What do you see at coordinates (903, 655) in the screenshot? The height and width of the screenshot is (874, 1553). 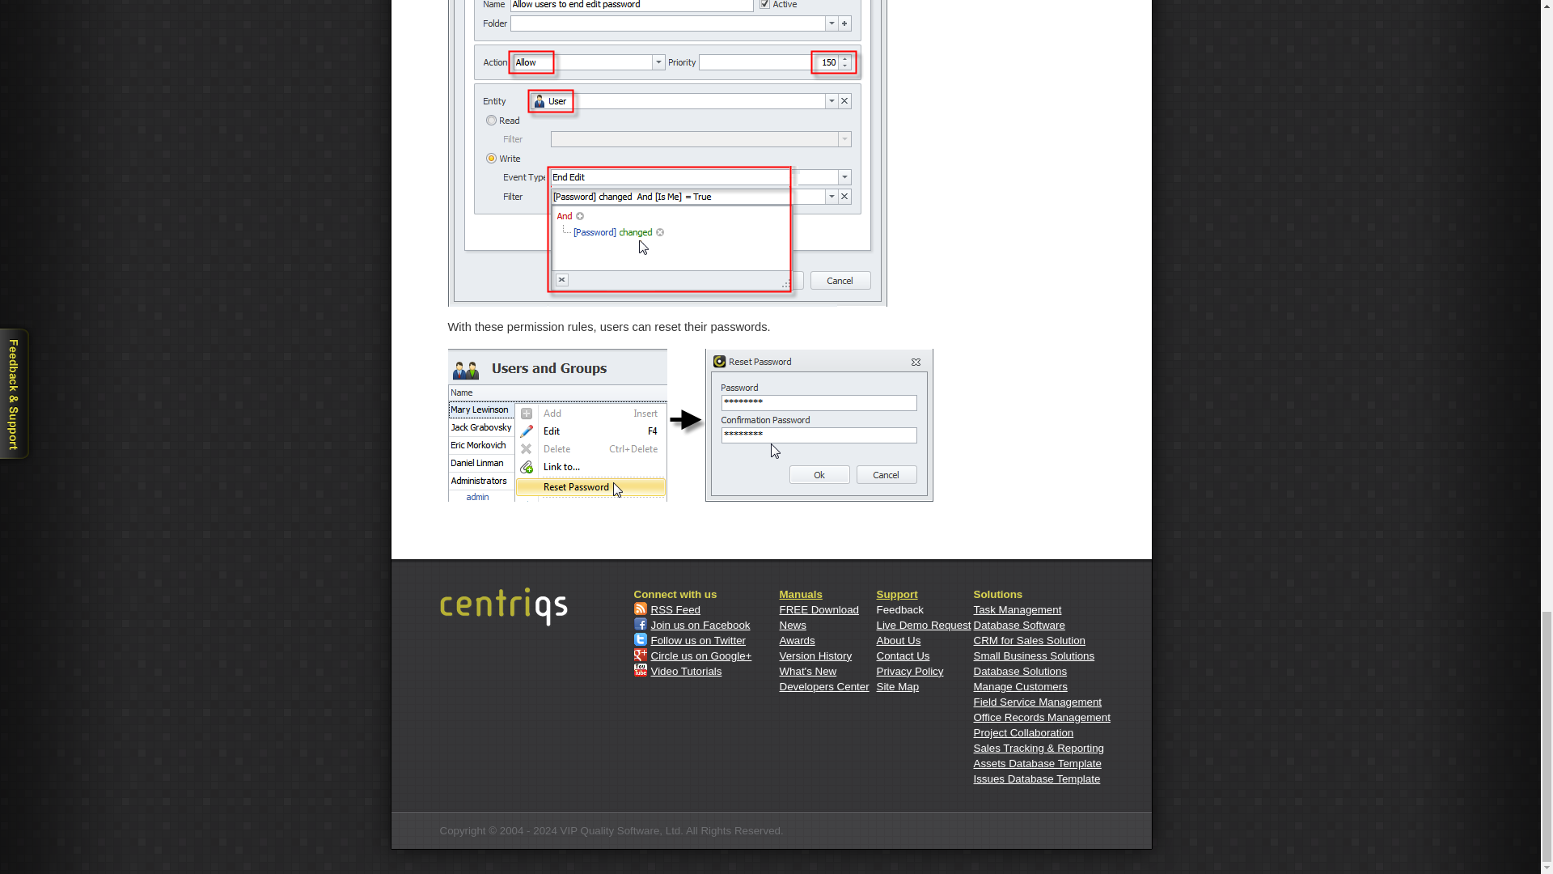 I see `Contact Us` at bounding box center [903, 655].